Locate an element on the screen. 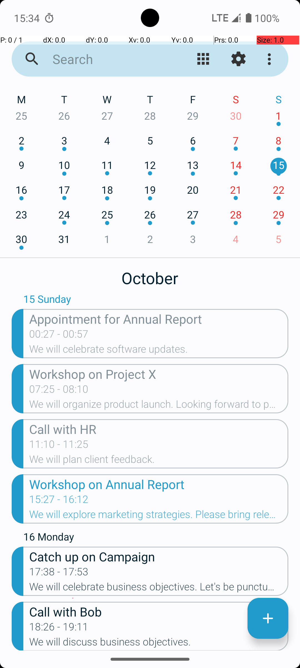 This screenshot has height=668, width=300. We will organize product launch. Looking forward to productive discussions. is located at coordinates (159, 406).